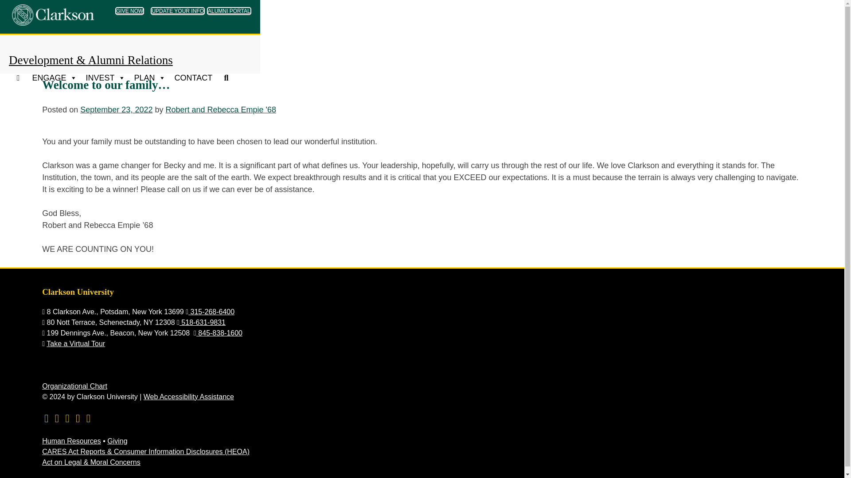 This screenshot has width=851, height=478. What do you see at coordinates (150, 77) in the screenshot?
I see `PLAN` at bounding box center [150, 77].